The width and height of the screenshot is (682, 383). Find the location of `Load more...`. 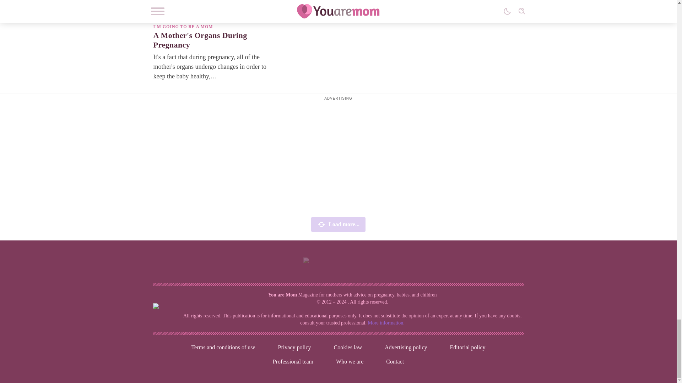

Load more... is located at coordinates (338, 224).